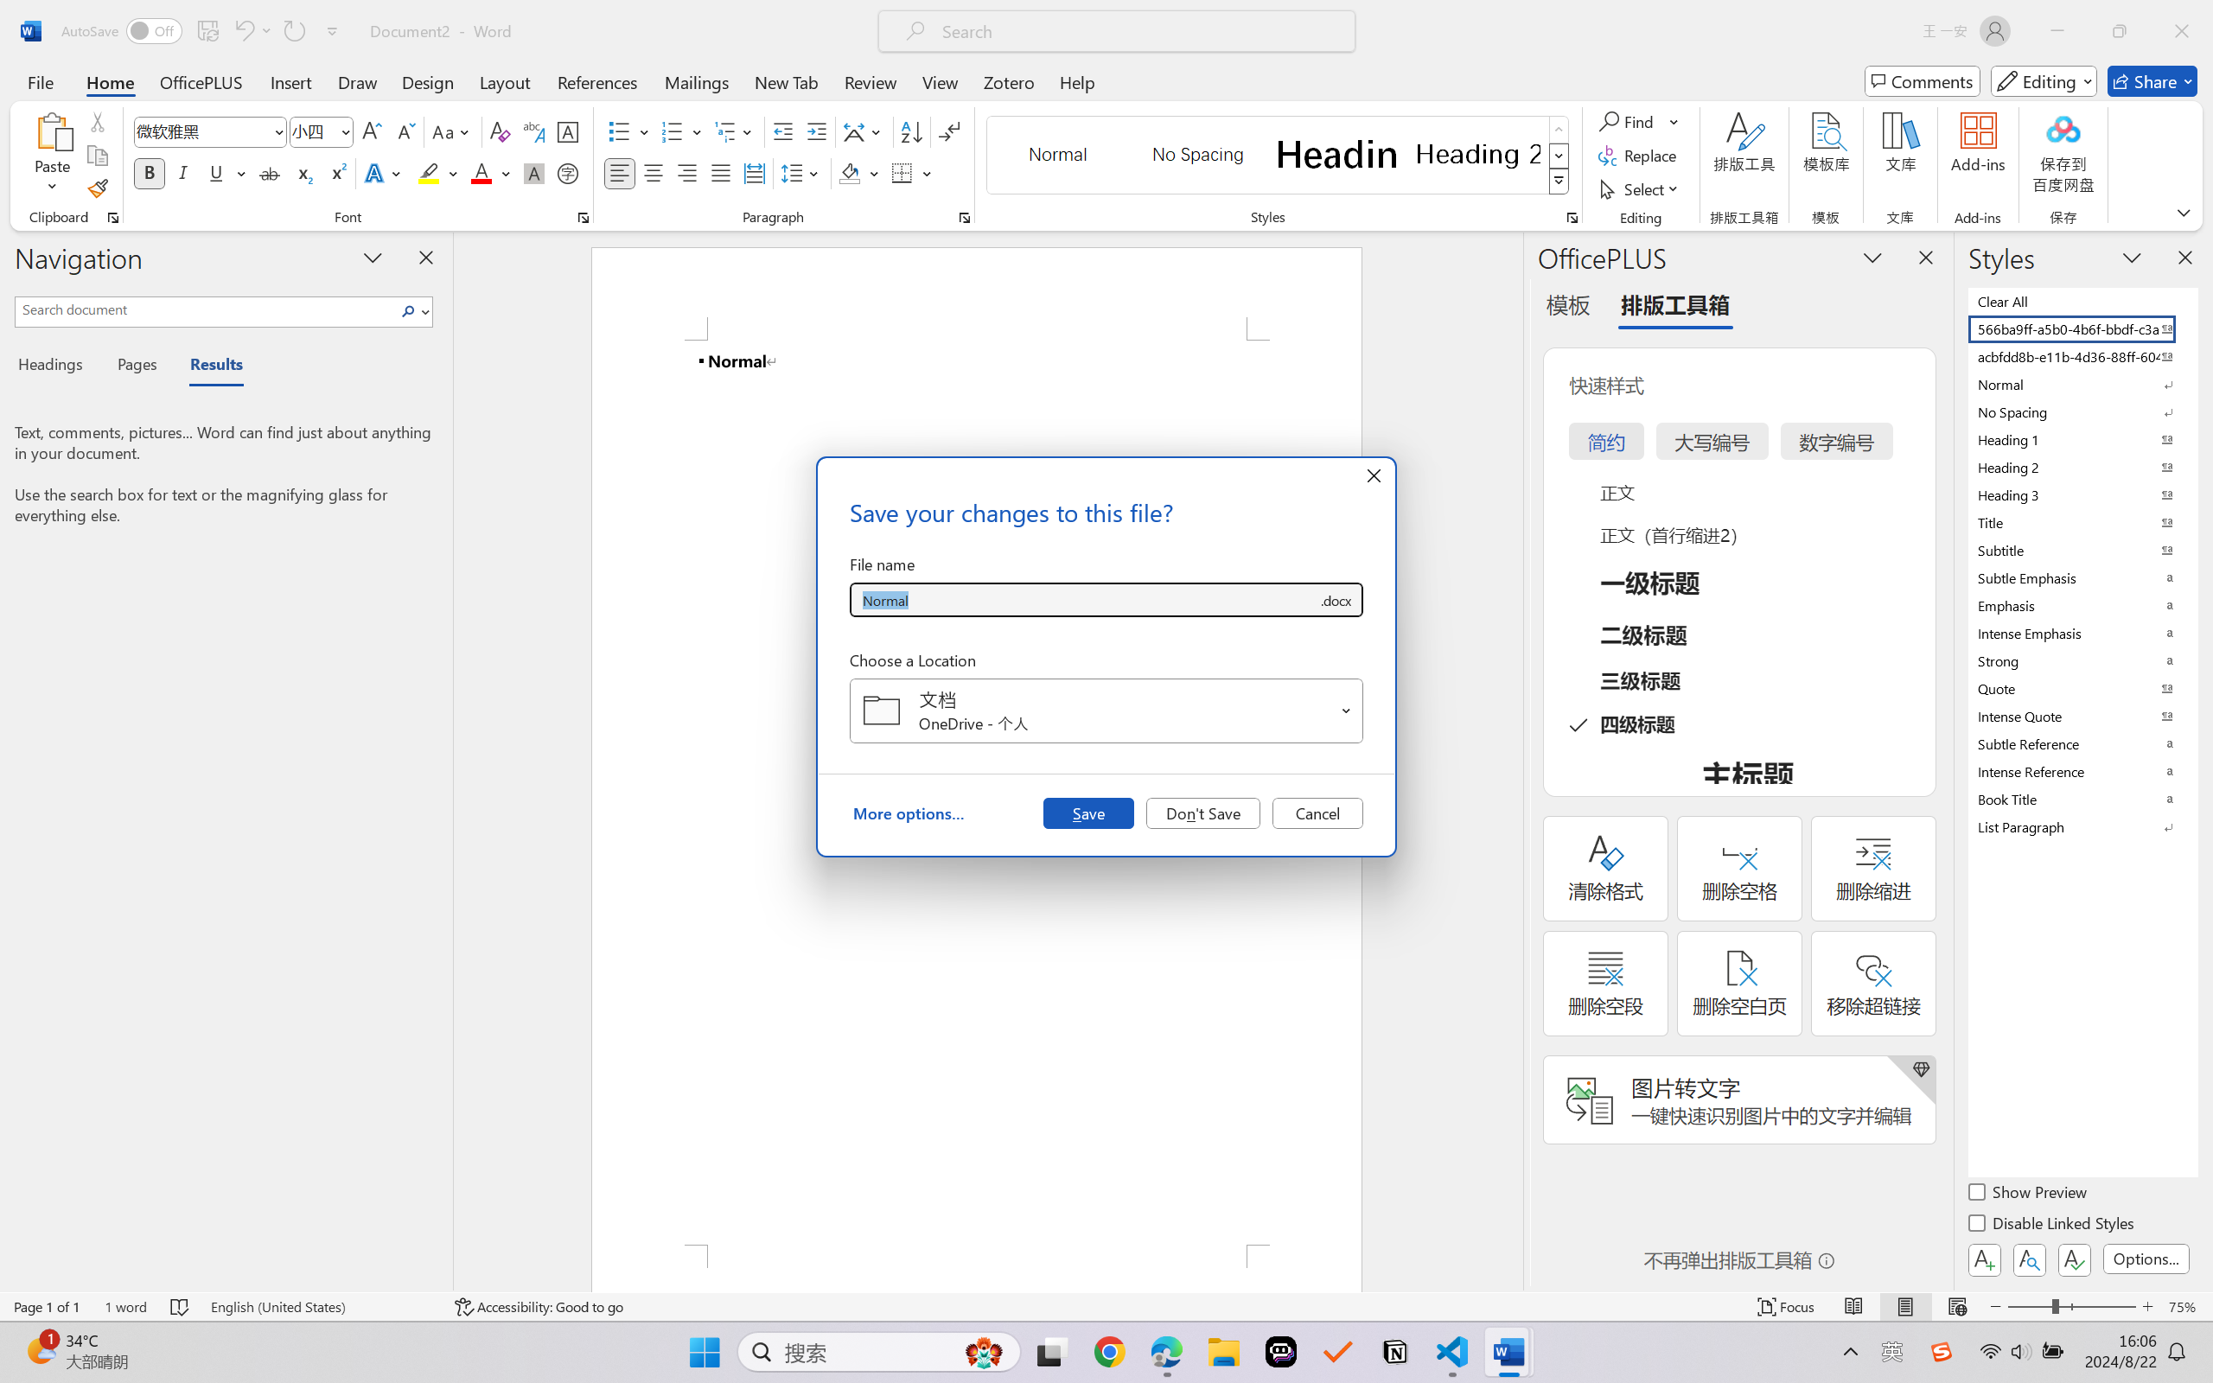 The image size is (2213, 1383). What do you see at coordinates (429, 173) in the screenshot?
I see `Text Highlight Color Yellow` at bounding box center [429, 173].